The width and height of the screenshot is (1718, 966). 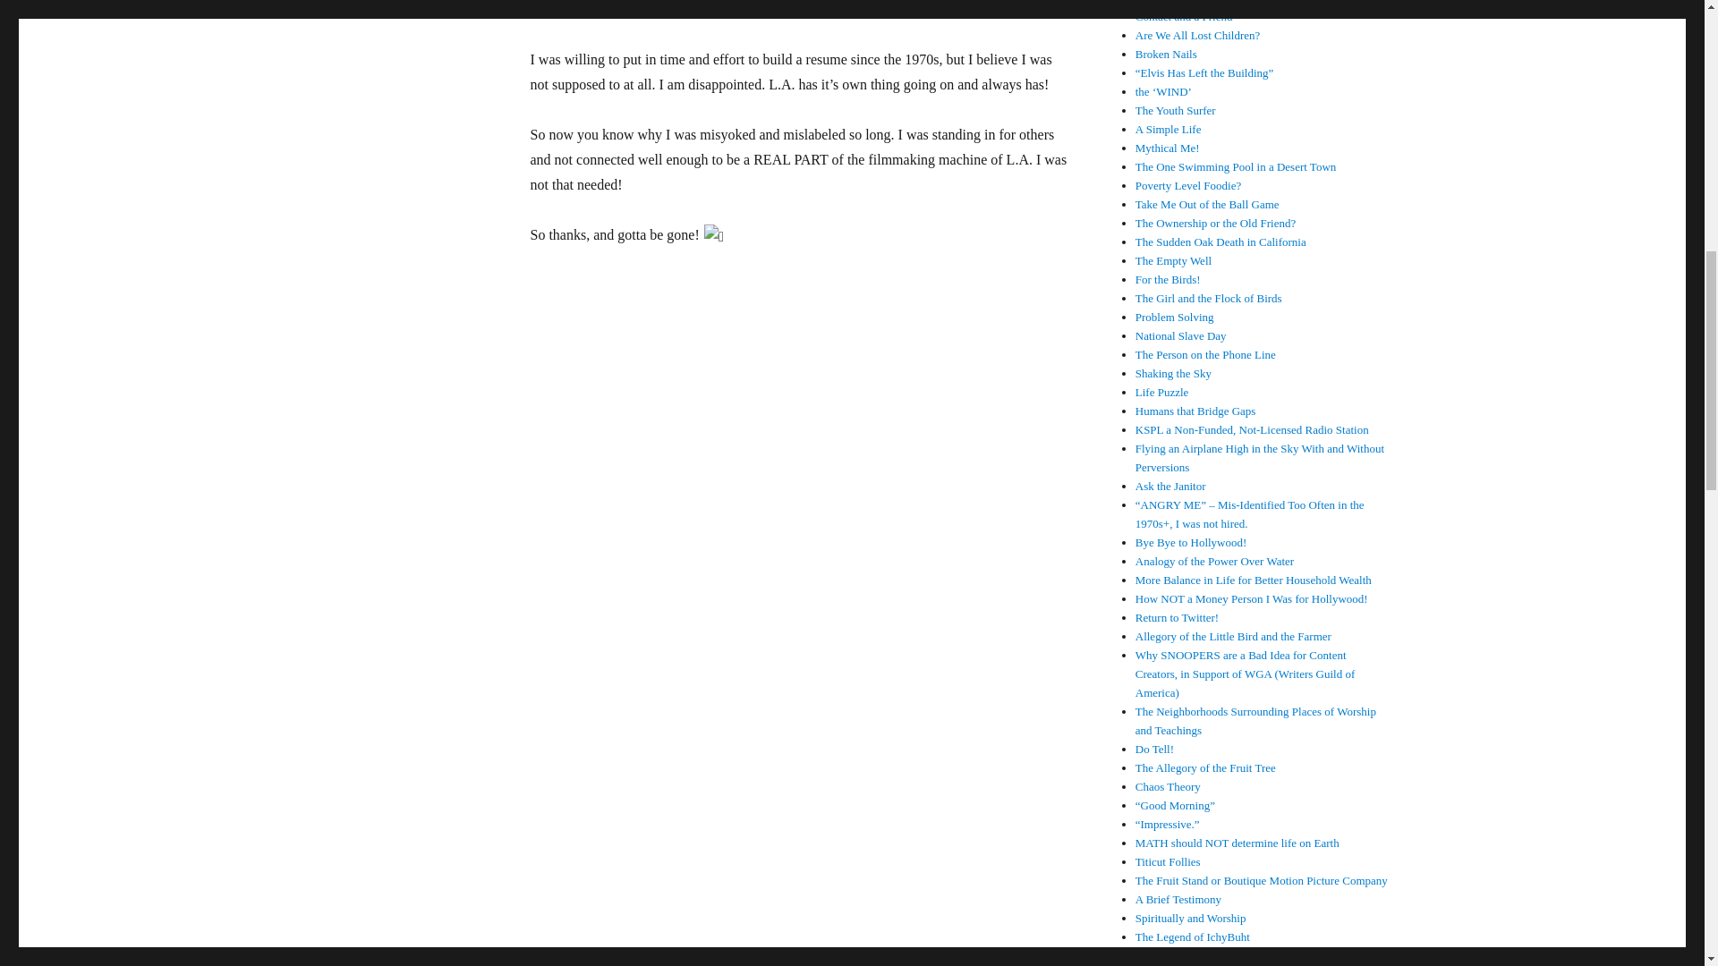 What do you see at coordinates (1213, 2) in the screenshot?
I see `On Boat, Should I Swim Instead?` at bounding box center [1213, 2].